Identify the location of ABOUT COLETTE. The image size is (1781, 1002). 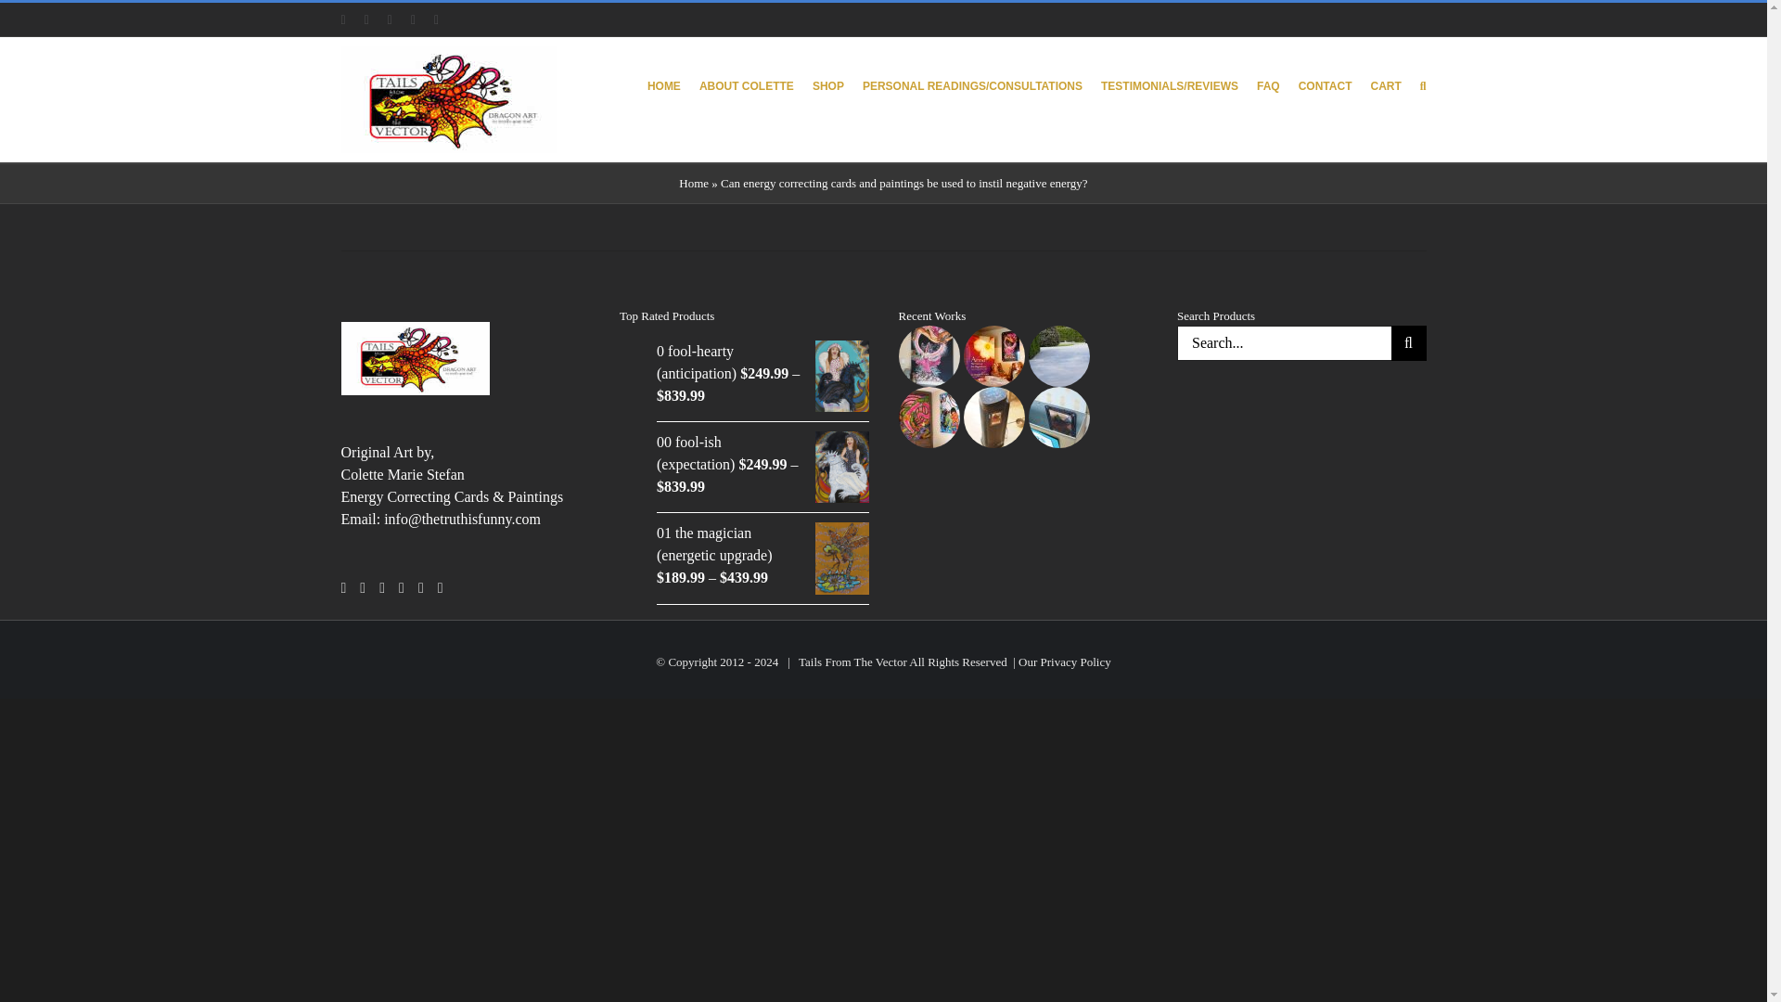
(747, 83).